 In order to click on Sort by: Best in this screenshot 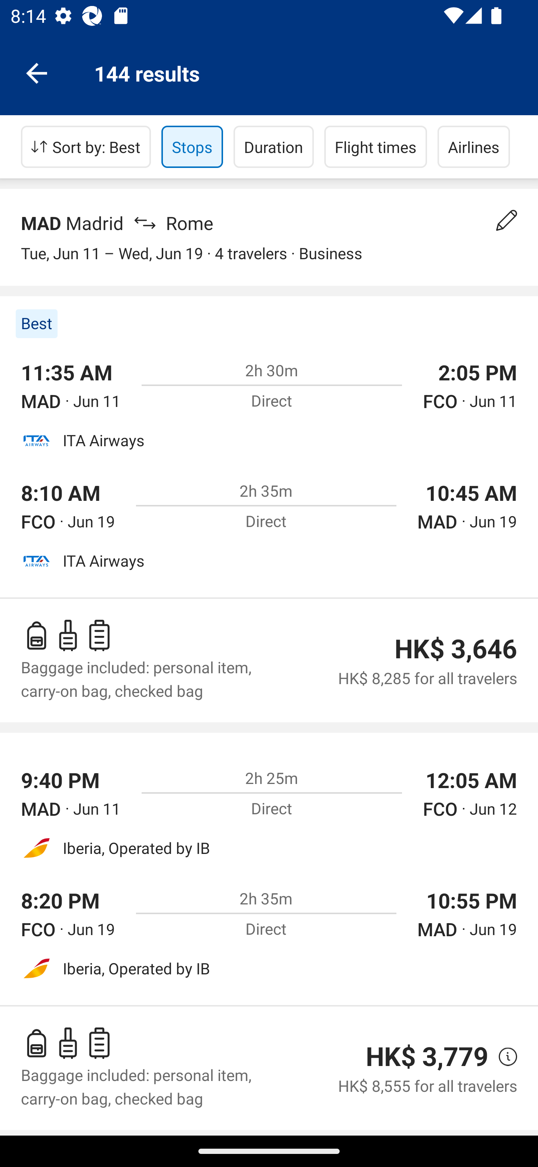, I will do `click(86, 147)`.